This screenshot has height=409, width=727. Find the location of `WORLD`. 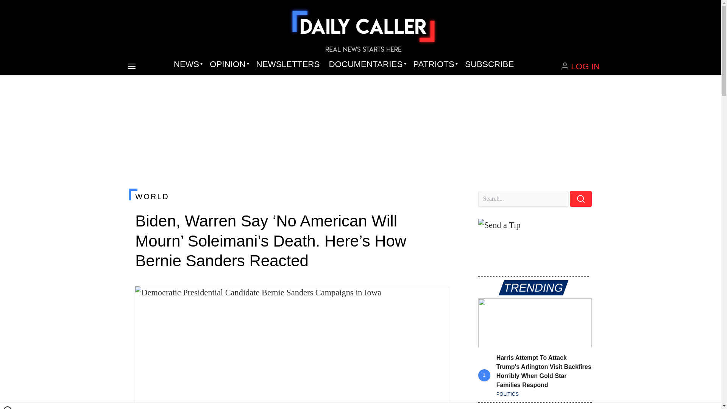

WORLD is located at coordinates (292, 196).